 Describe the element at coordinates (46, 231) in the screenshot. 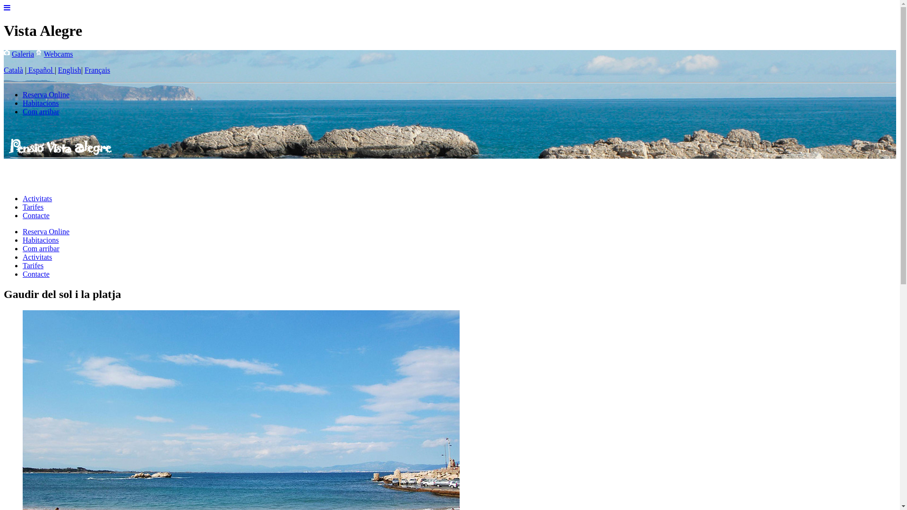

I see `Reserva Online` at that location.